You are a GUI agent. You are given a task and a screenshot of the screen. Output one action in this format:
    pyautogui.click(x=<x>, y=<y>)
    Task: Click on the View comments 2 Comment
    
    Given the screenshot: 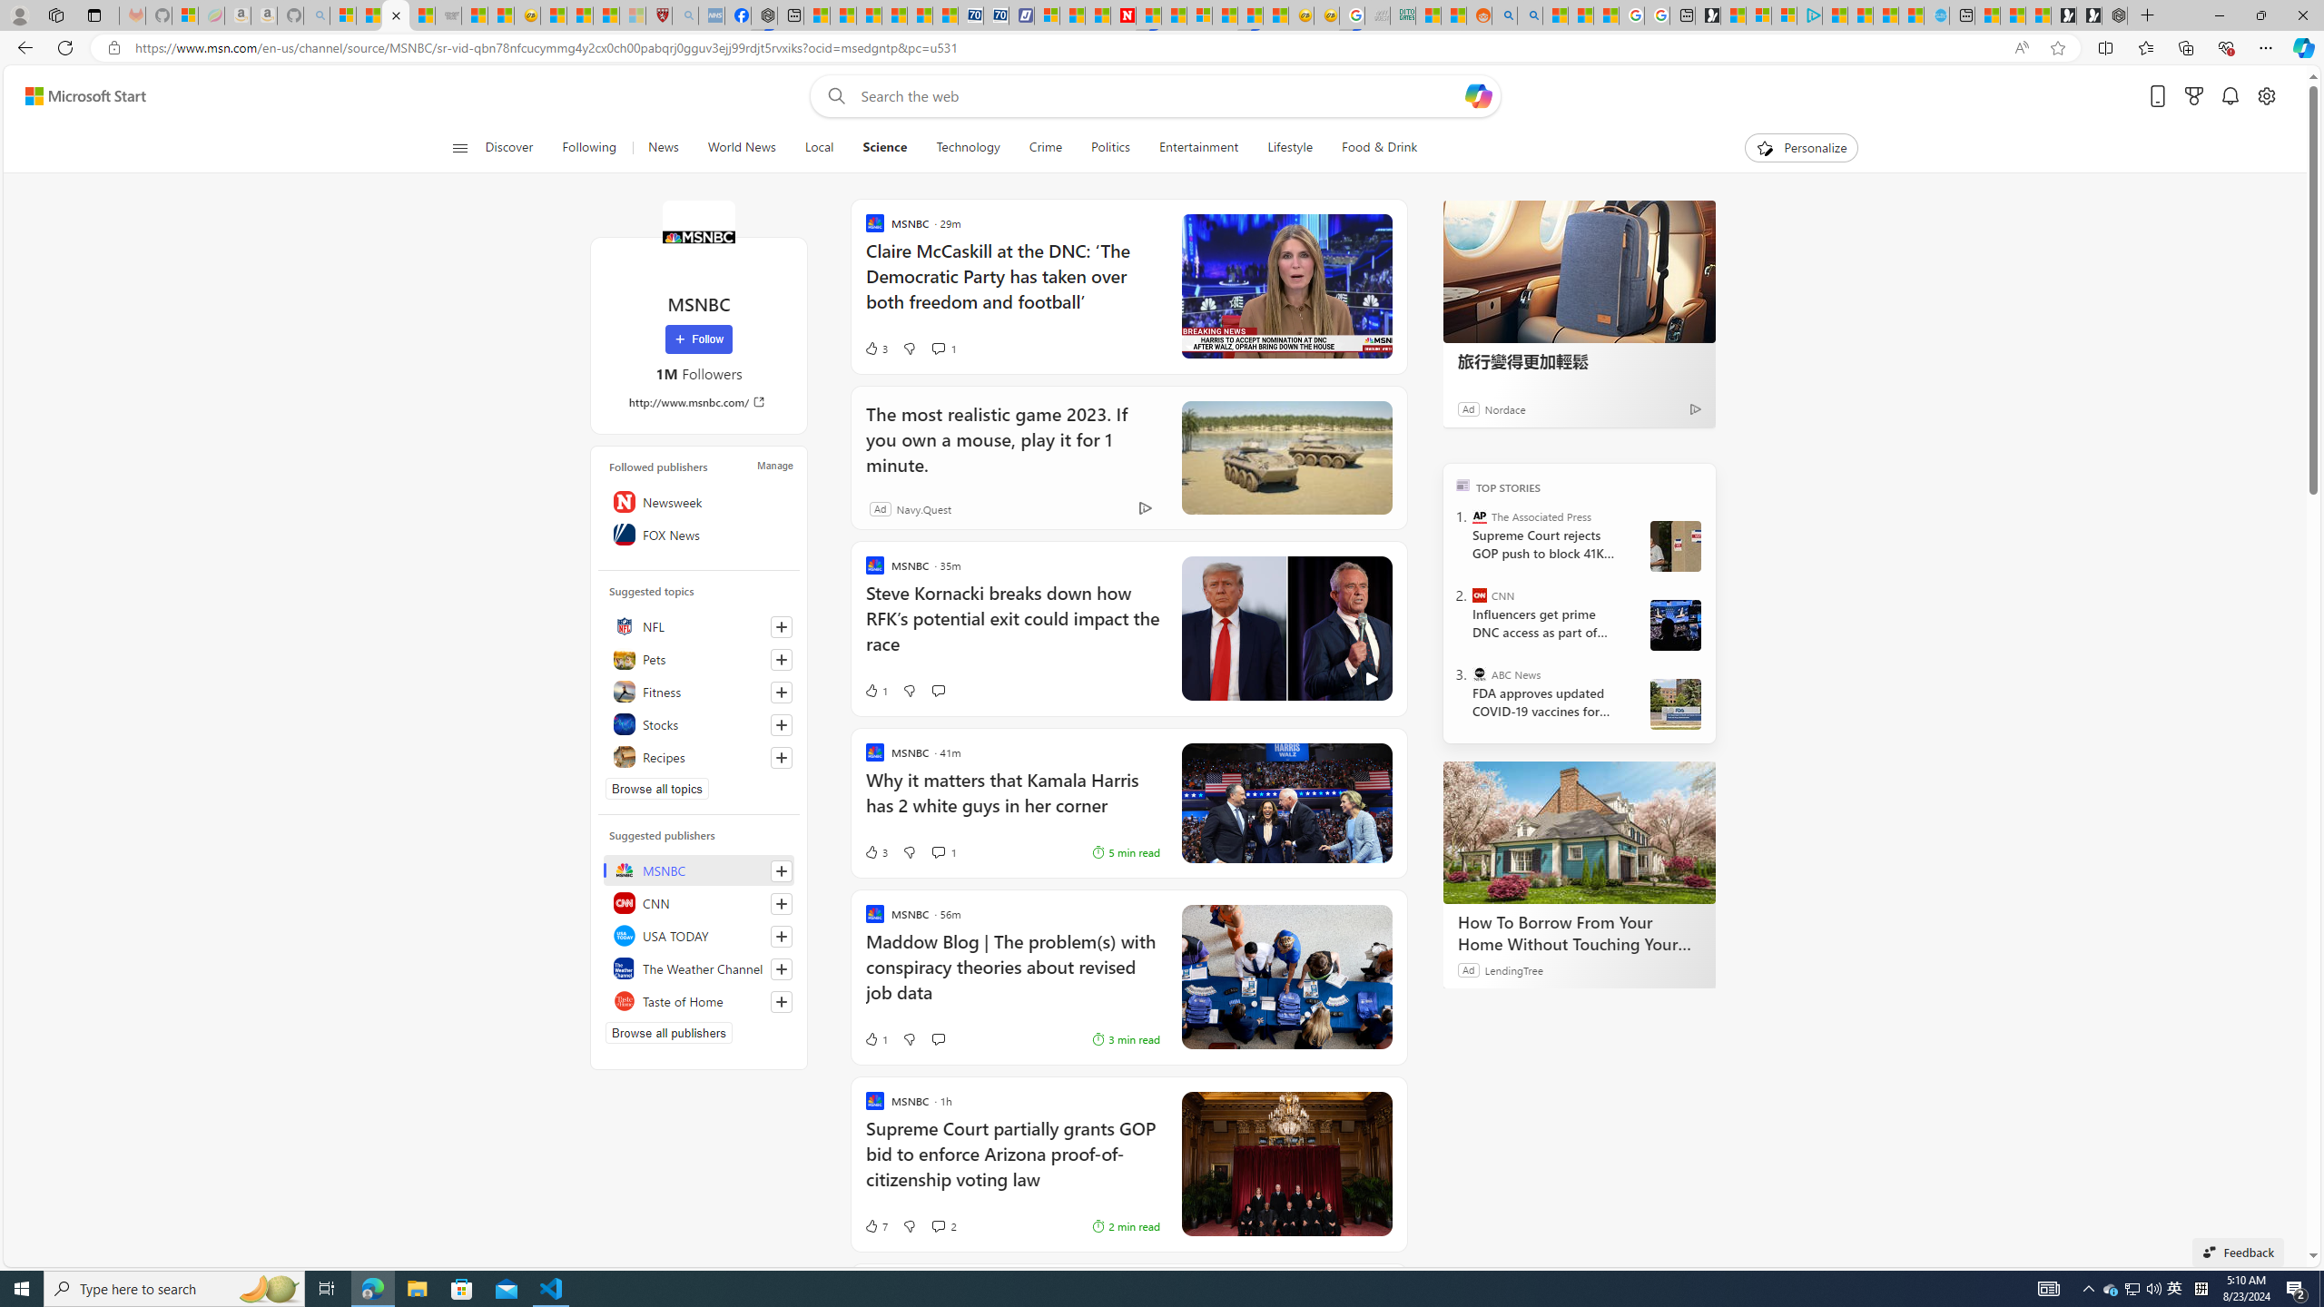 What is the action you would take?
    pyautogui.click(x=937, y=1226)
    